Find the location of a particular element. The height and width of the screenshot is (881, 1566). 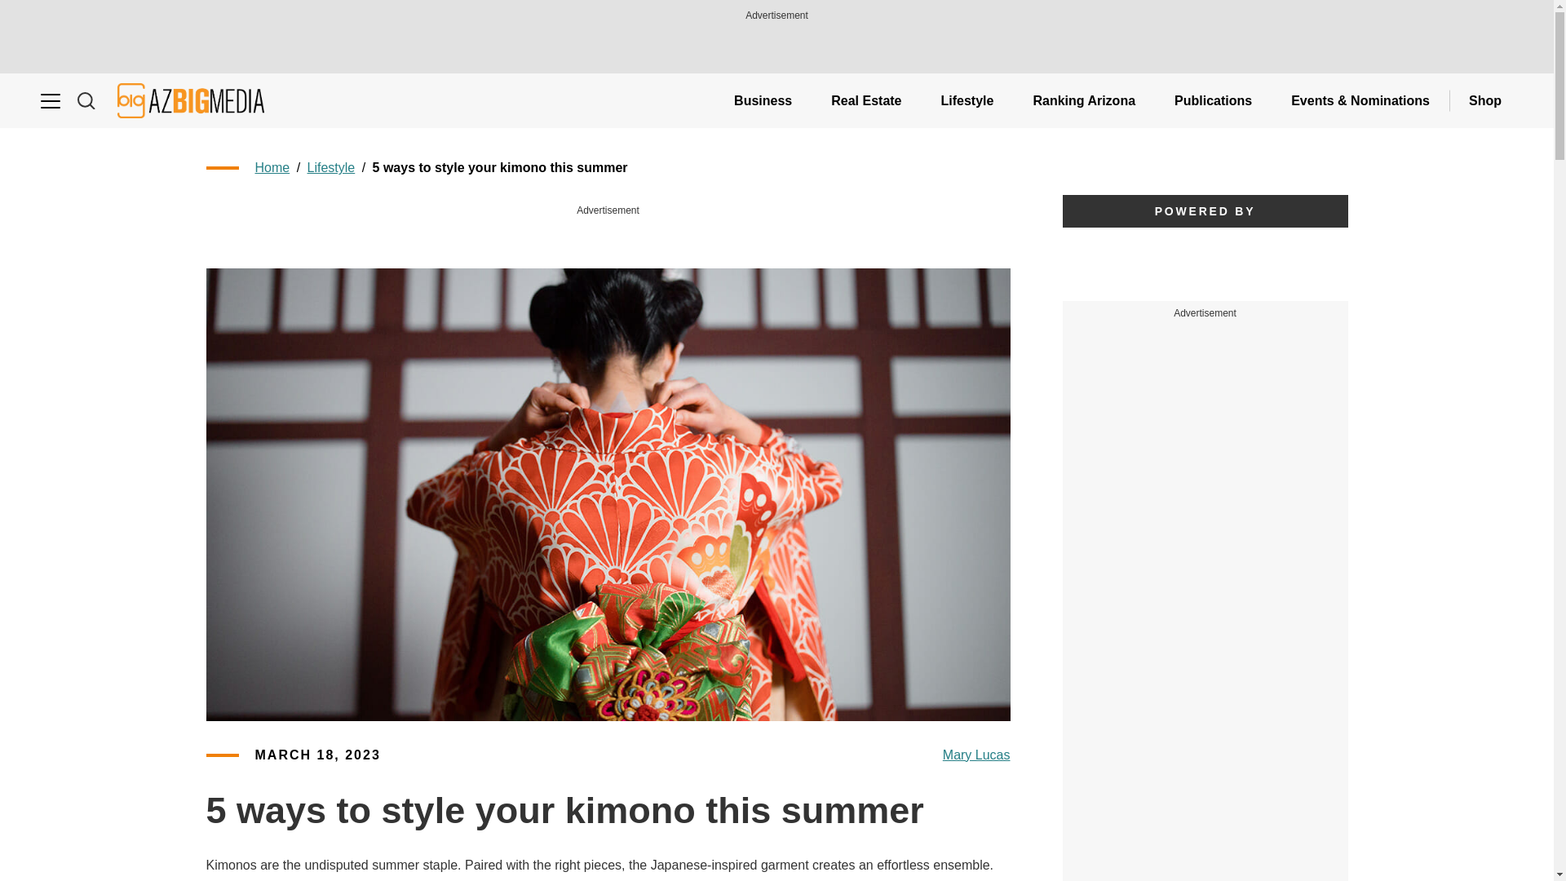

Posts by Mary Lucas is located at coordinates (975, 755).